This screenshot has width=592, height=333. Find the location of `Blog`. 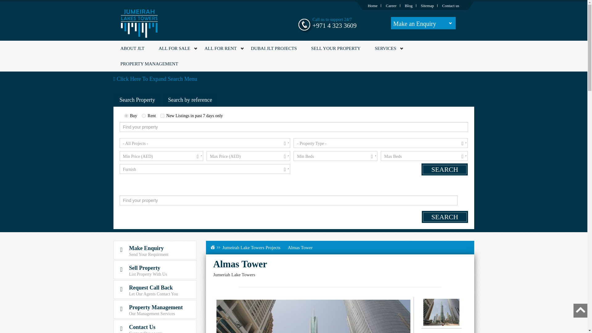

Blog is located at coordinates (409, 6).